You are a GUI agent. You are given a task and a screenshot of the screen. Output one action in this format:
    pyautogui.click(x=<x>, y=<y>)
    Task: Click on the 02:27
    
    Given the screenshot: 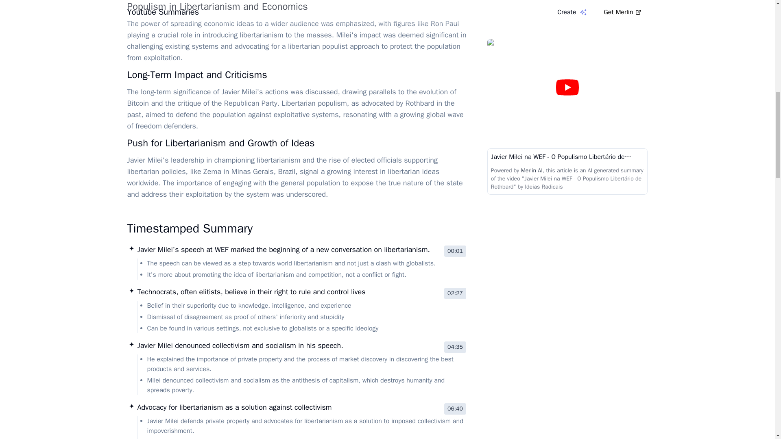 What is the action you would take?
    pyautogui.click(x=455, y=293)
    